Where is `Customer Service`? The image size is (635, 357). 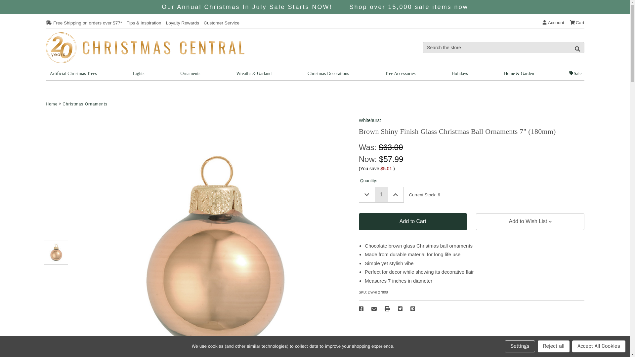 Customer Service is located at coordinates (222, 22).